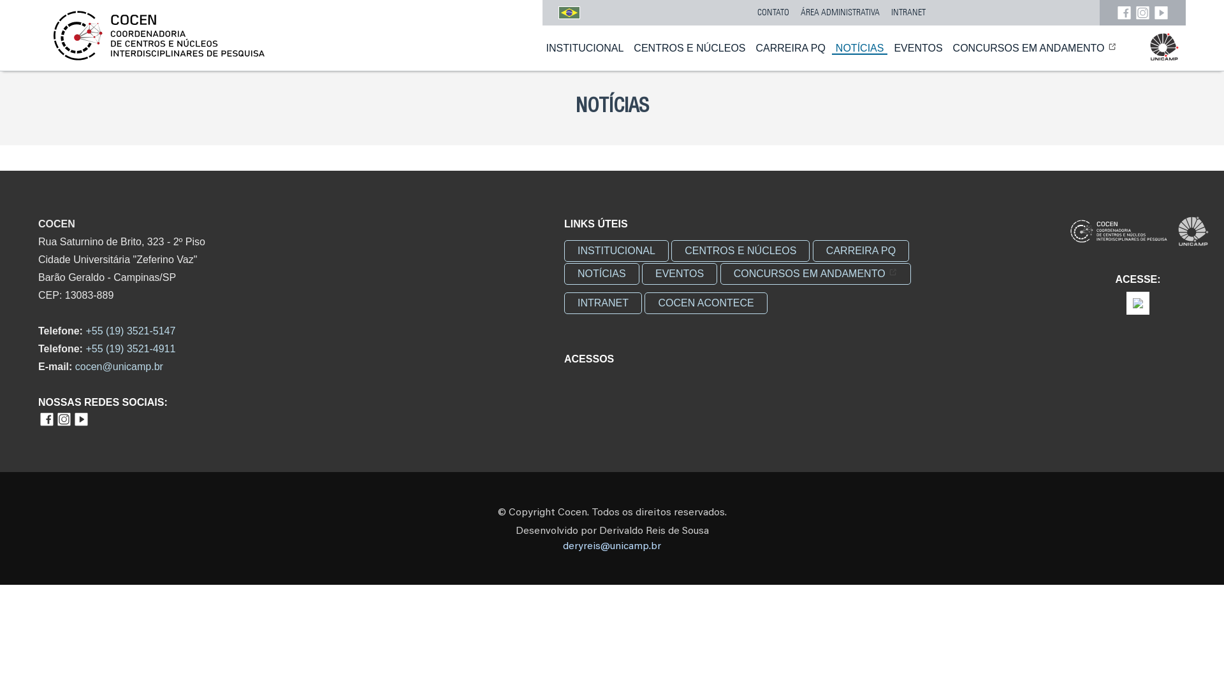 The image size is (1224, 688). Describe the element at coordinates (918, 47) in the screenshot. I see `EVENTOS` at that location.